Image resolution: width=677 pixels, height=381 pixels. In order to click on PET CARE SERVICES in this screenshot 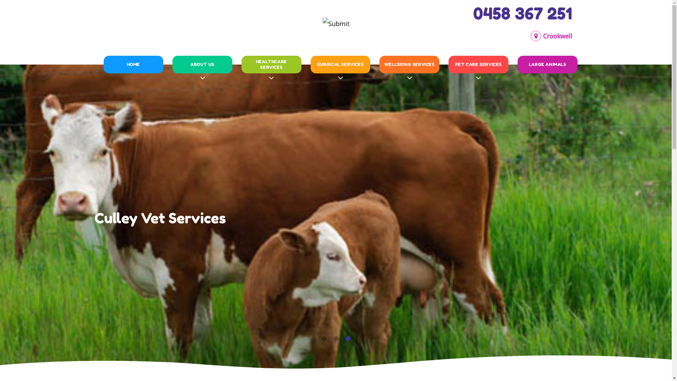, I will do `click(478, 65)`.